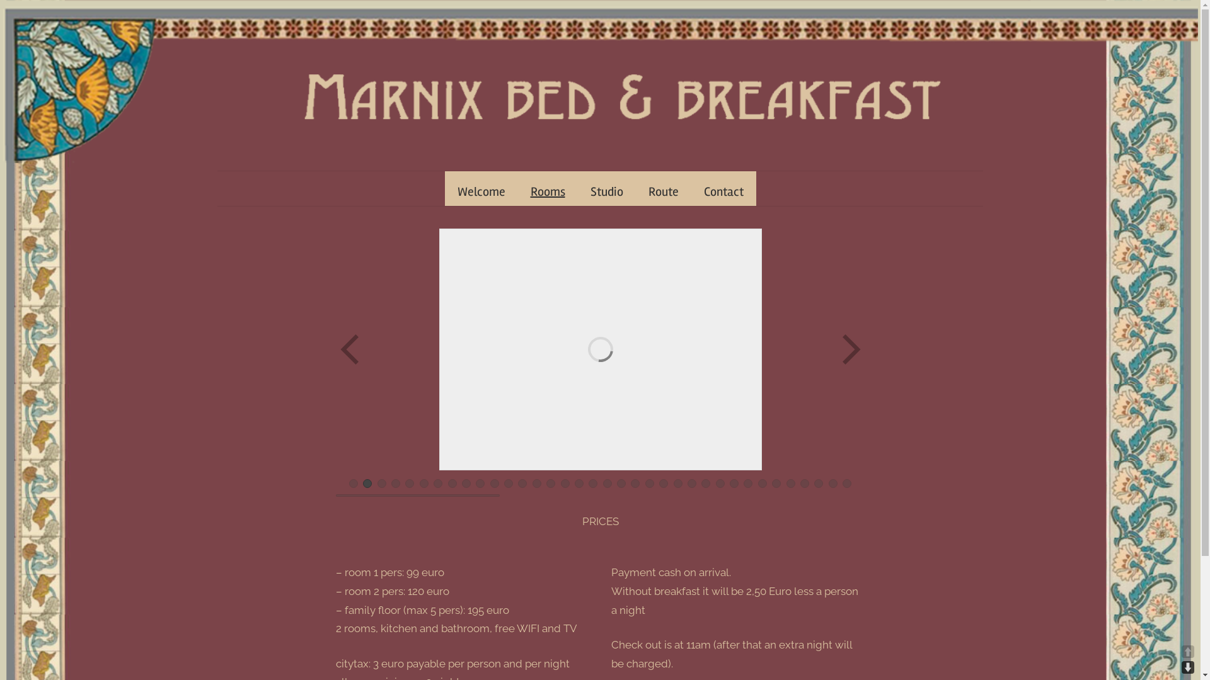 This screenshot has width=1210, height=680. I want to click on UP, so click(1188, 652).